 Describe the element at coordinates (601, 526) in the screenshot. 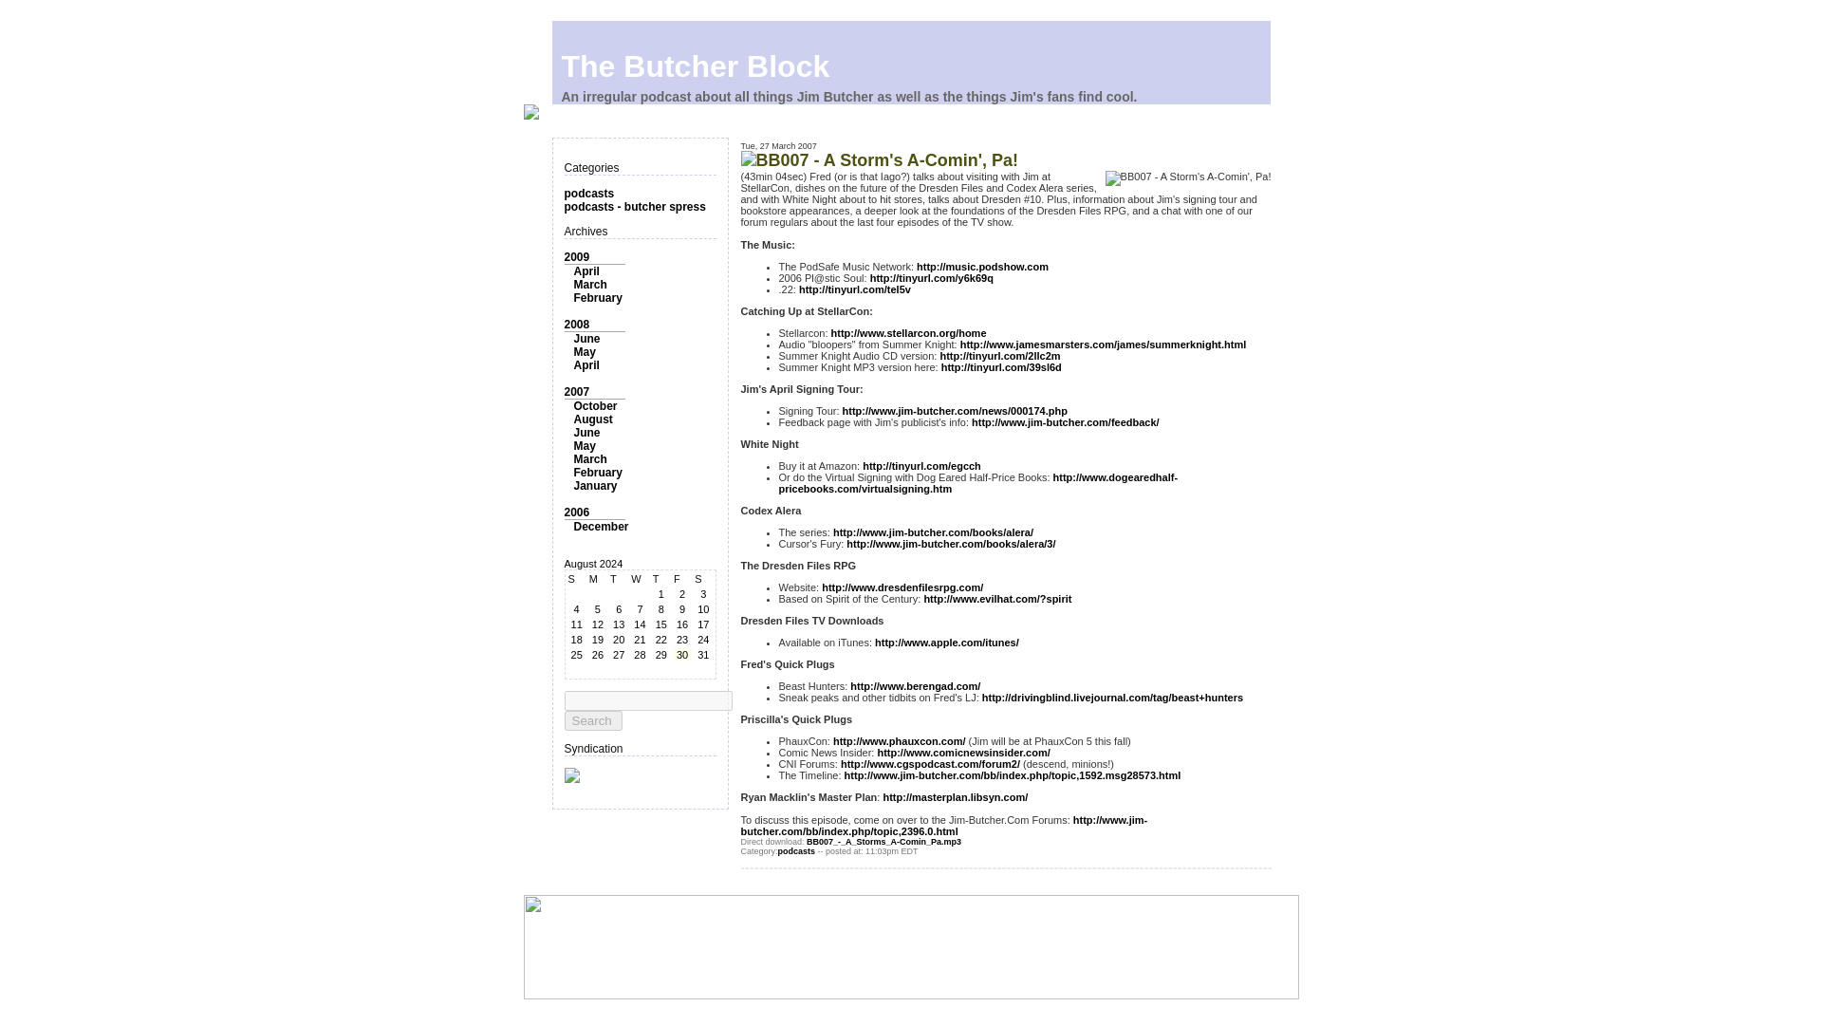

I see `December` at that location.